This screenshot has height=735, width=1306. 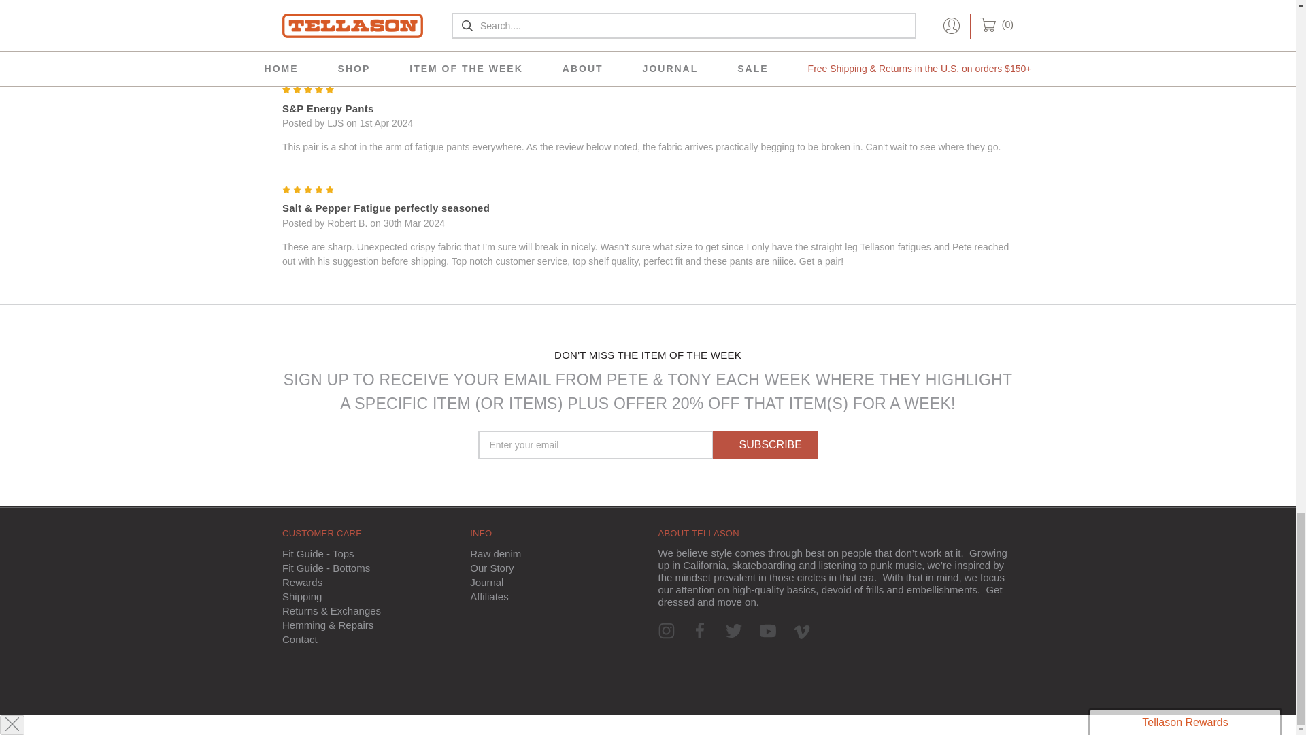 What do you see at coordinates (766, 445) in the screenshot?
I see `Subscribe` at bounding box center [766, 445].